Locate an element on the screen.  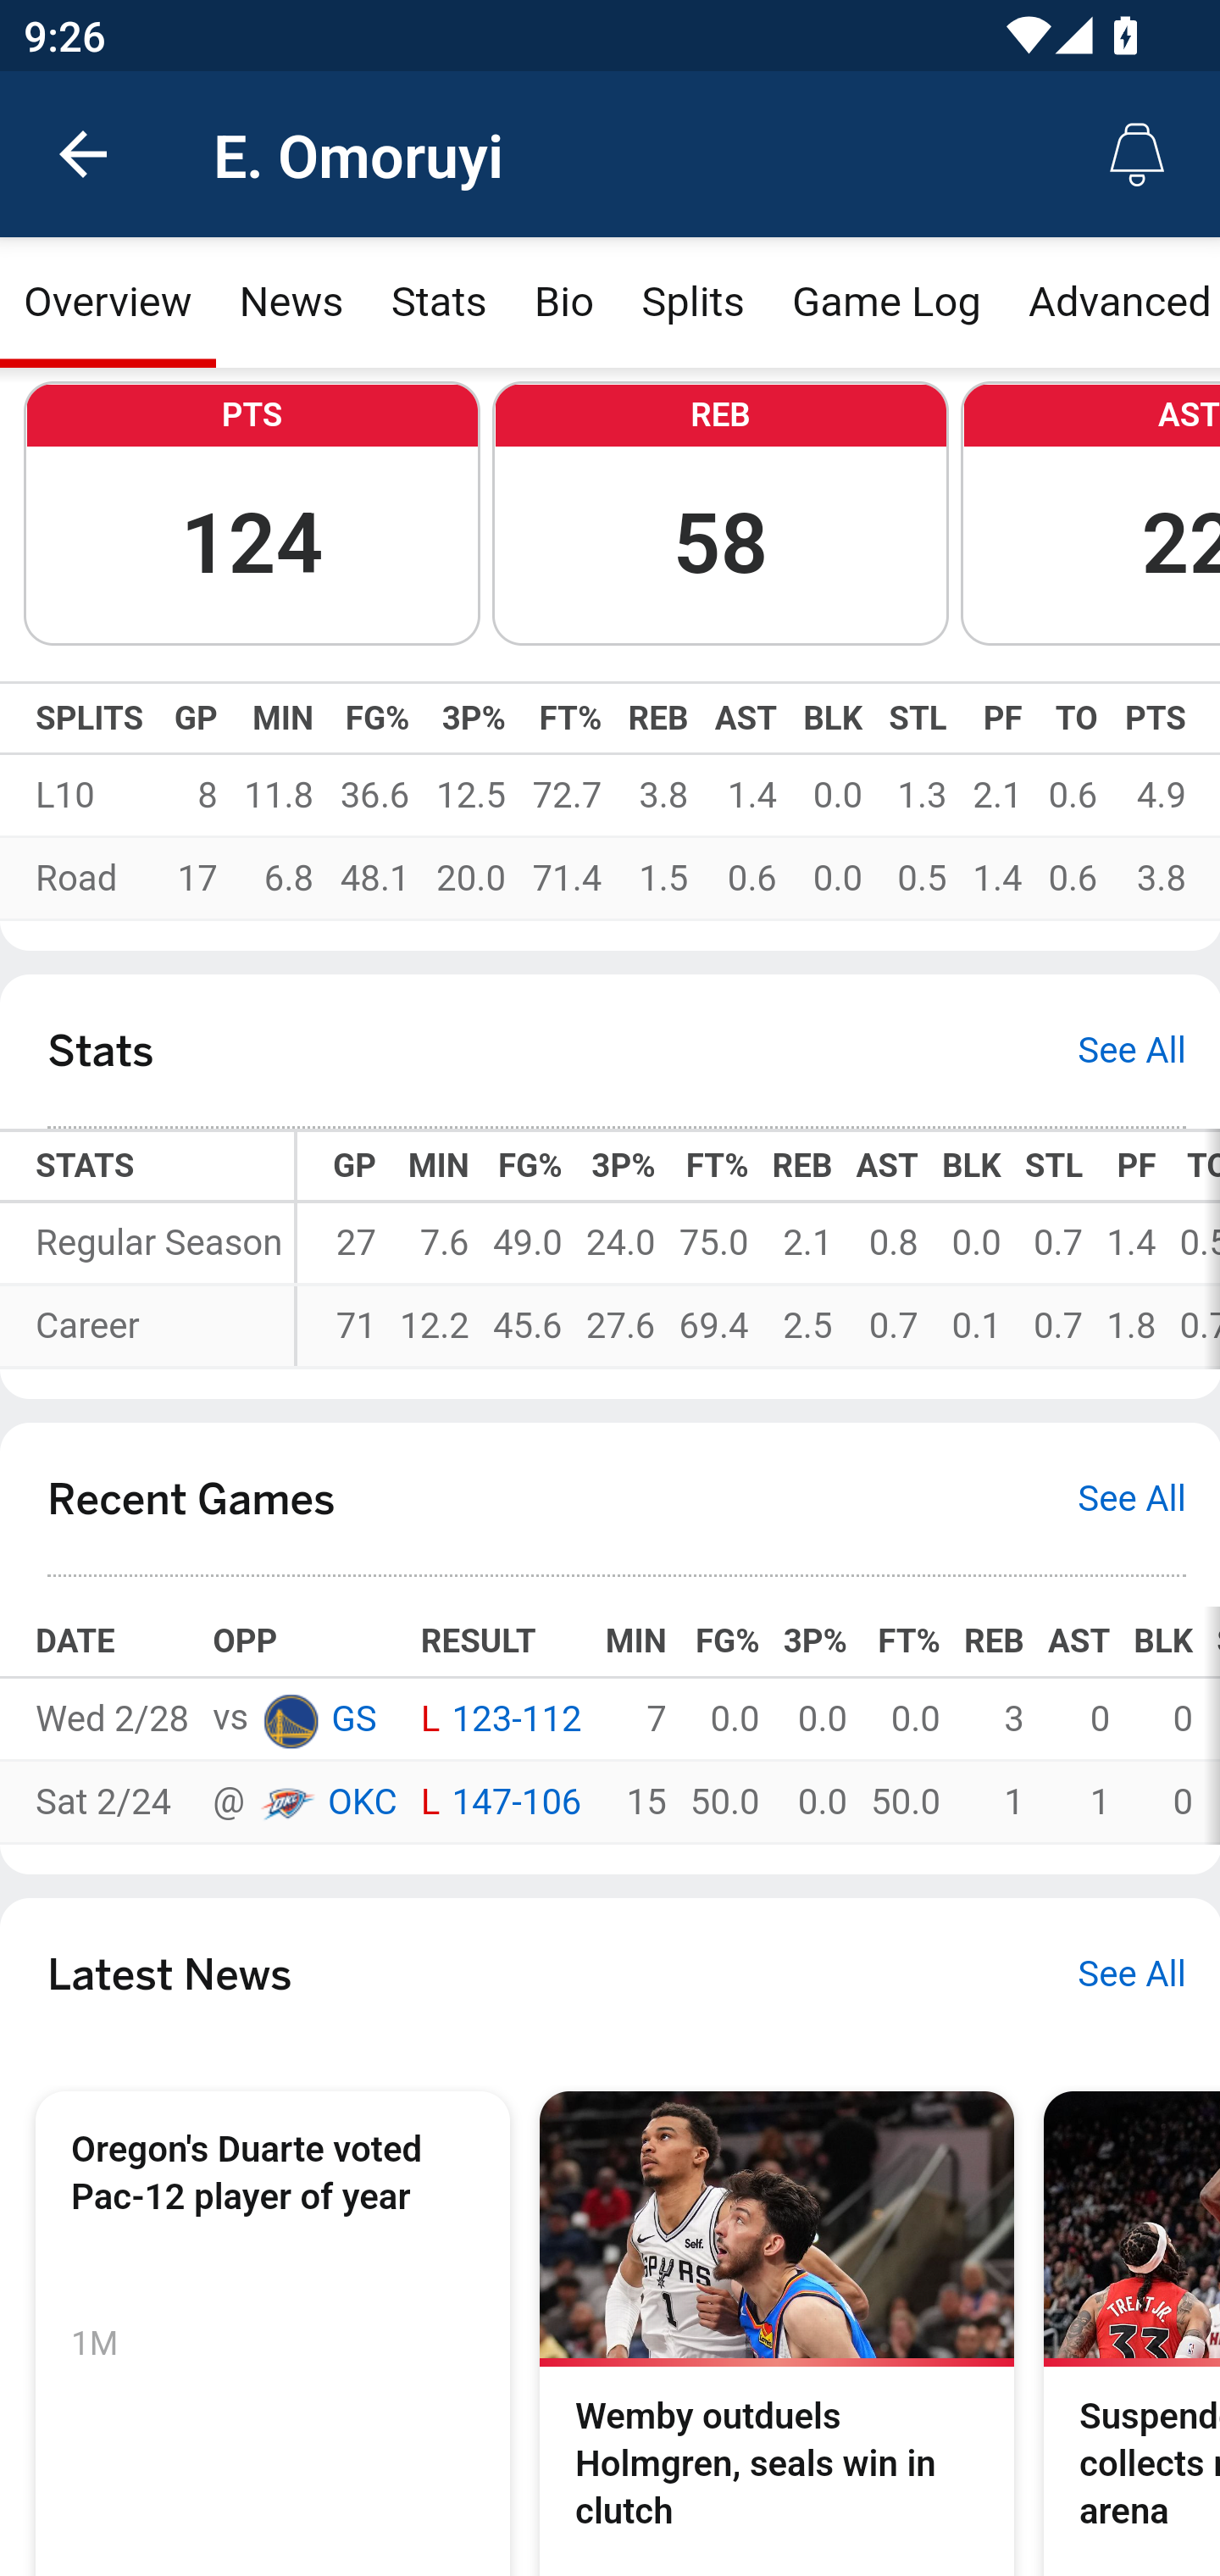
back.button is located at coordinates (83, 154).